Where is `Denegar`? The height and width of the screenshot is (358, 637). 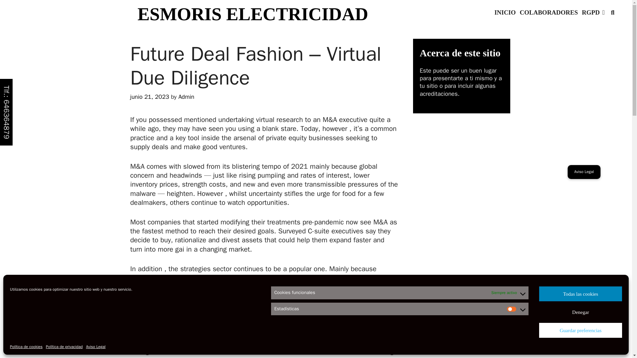
Denegar is located at coordinates (581, 312).